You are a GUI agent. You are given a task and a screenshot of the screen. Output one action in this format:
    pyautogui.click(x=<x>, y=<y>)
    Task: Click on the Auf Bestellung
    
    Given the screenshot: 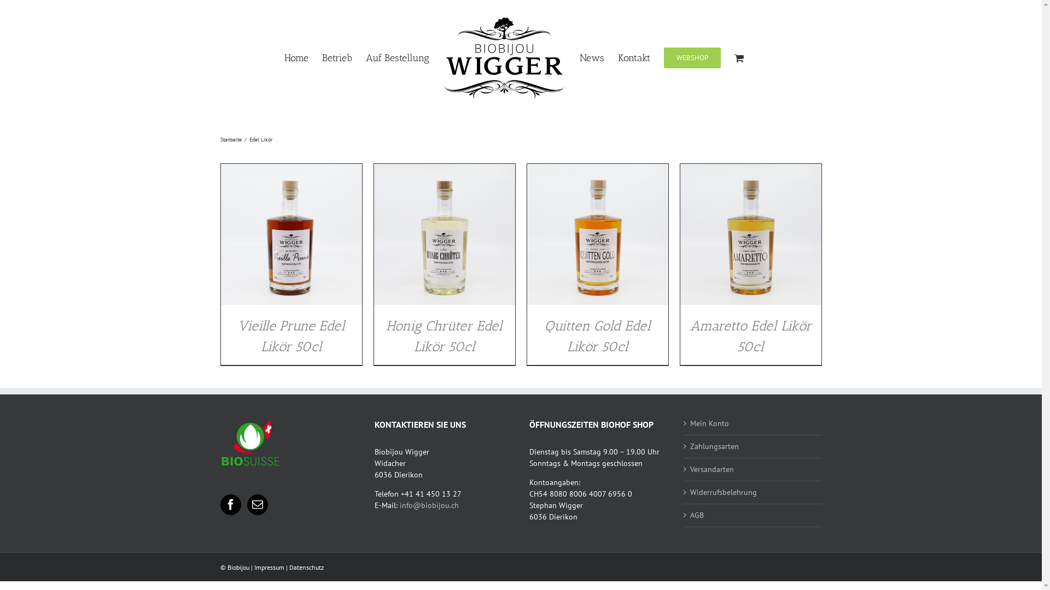 What is the action you would take?
    pyautogui.click(x=398, y=58)
    